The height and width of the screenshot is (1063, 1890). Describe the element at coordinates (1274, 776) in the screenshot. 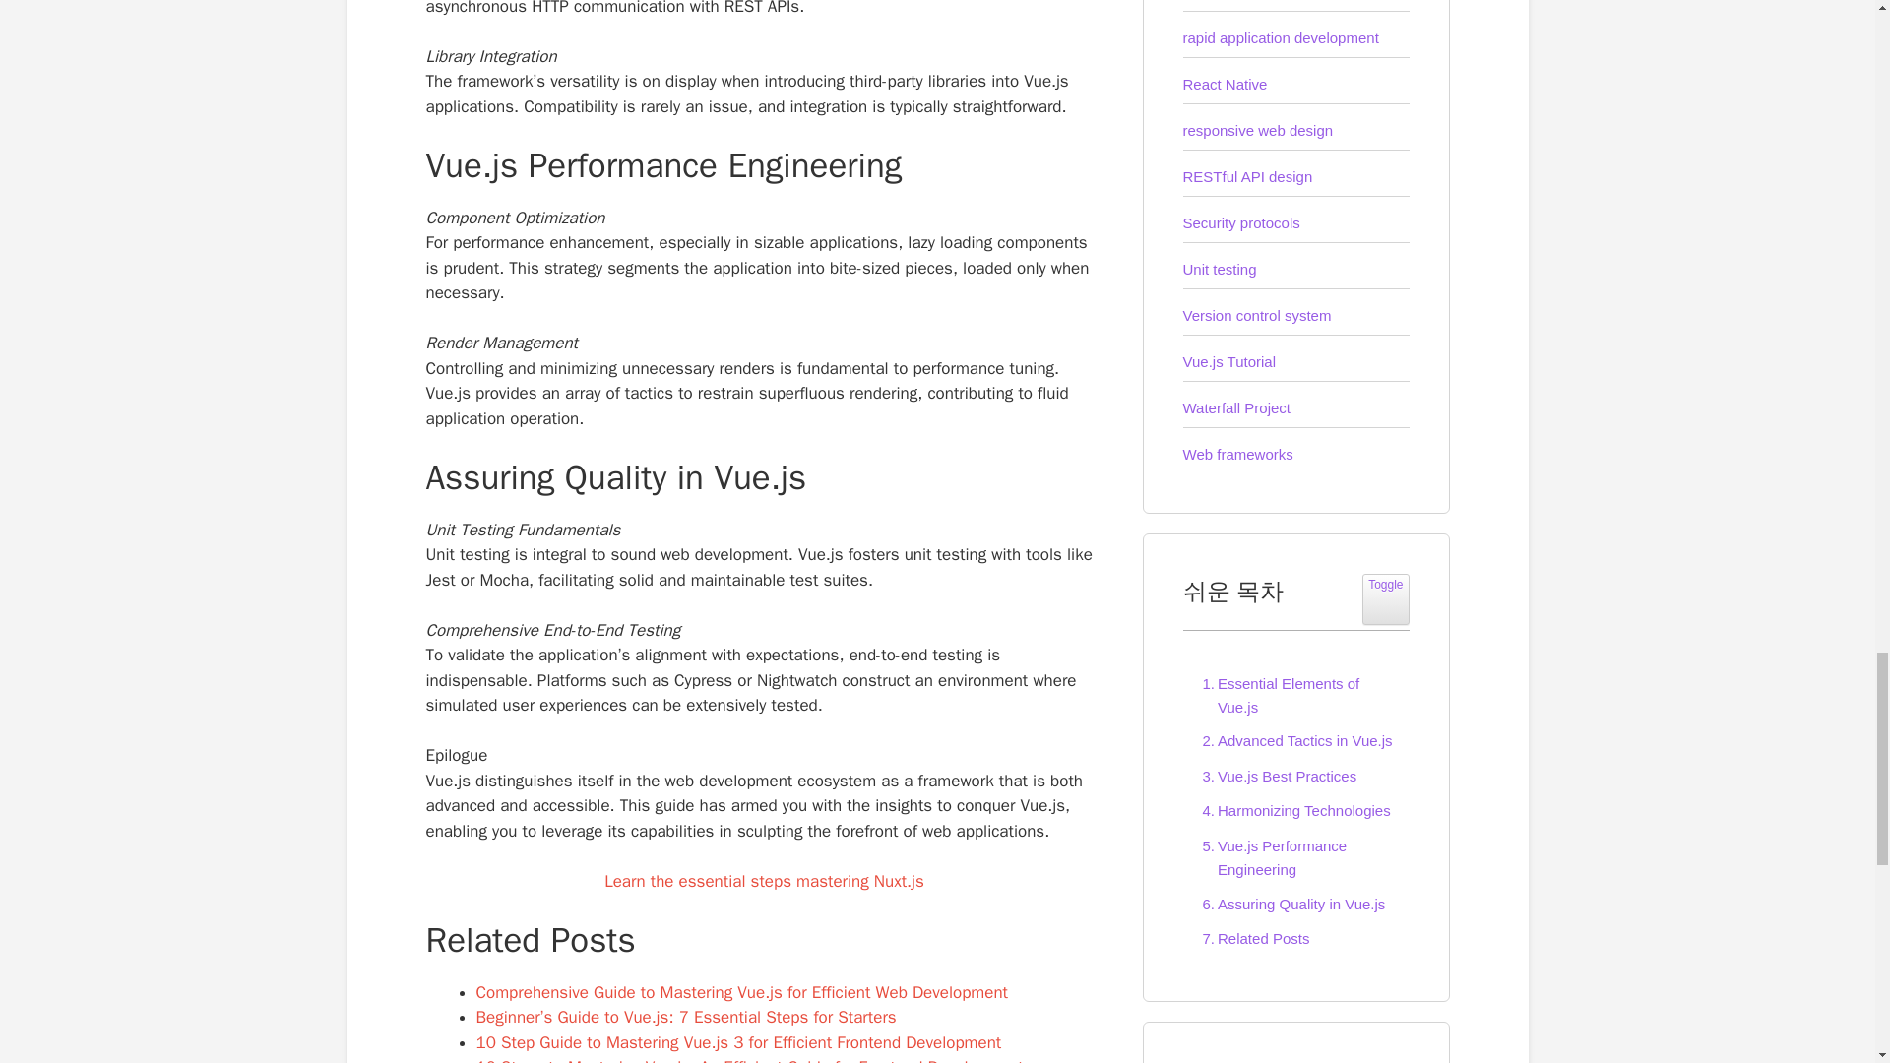

I see `Vue.js Best Practices` at that location.